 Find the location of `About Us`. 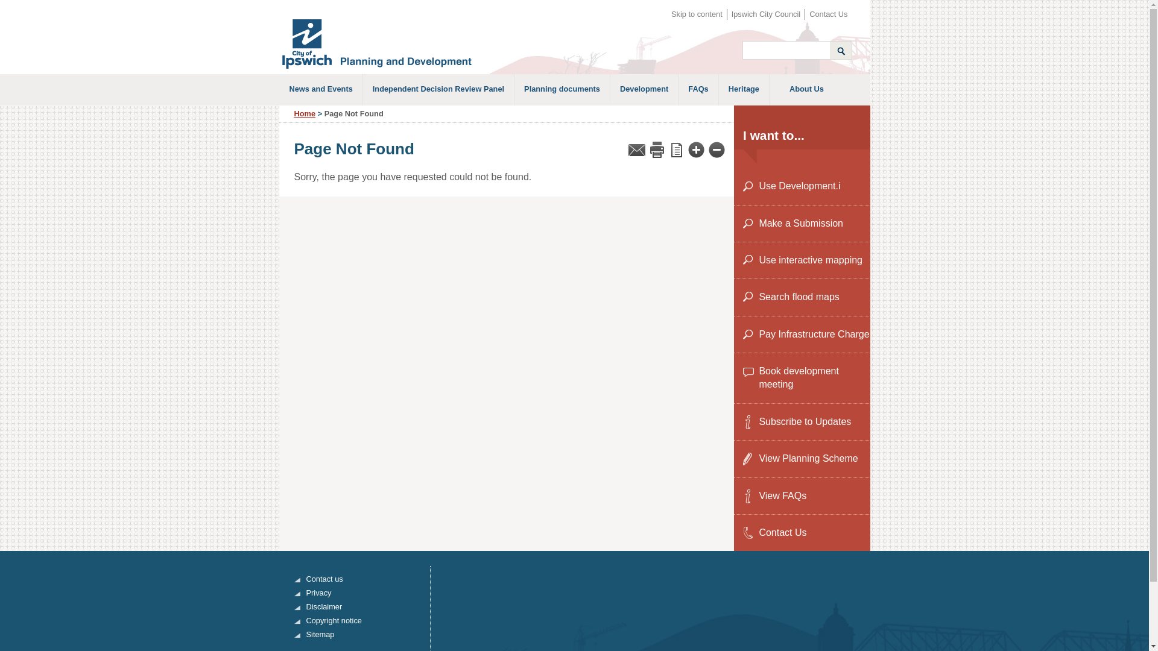

About Us is located at coordinates (807, 90).